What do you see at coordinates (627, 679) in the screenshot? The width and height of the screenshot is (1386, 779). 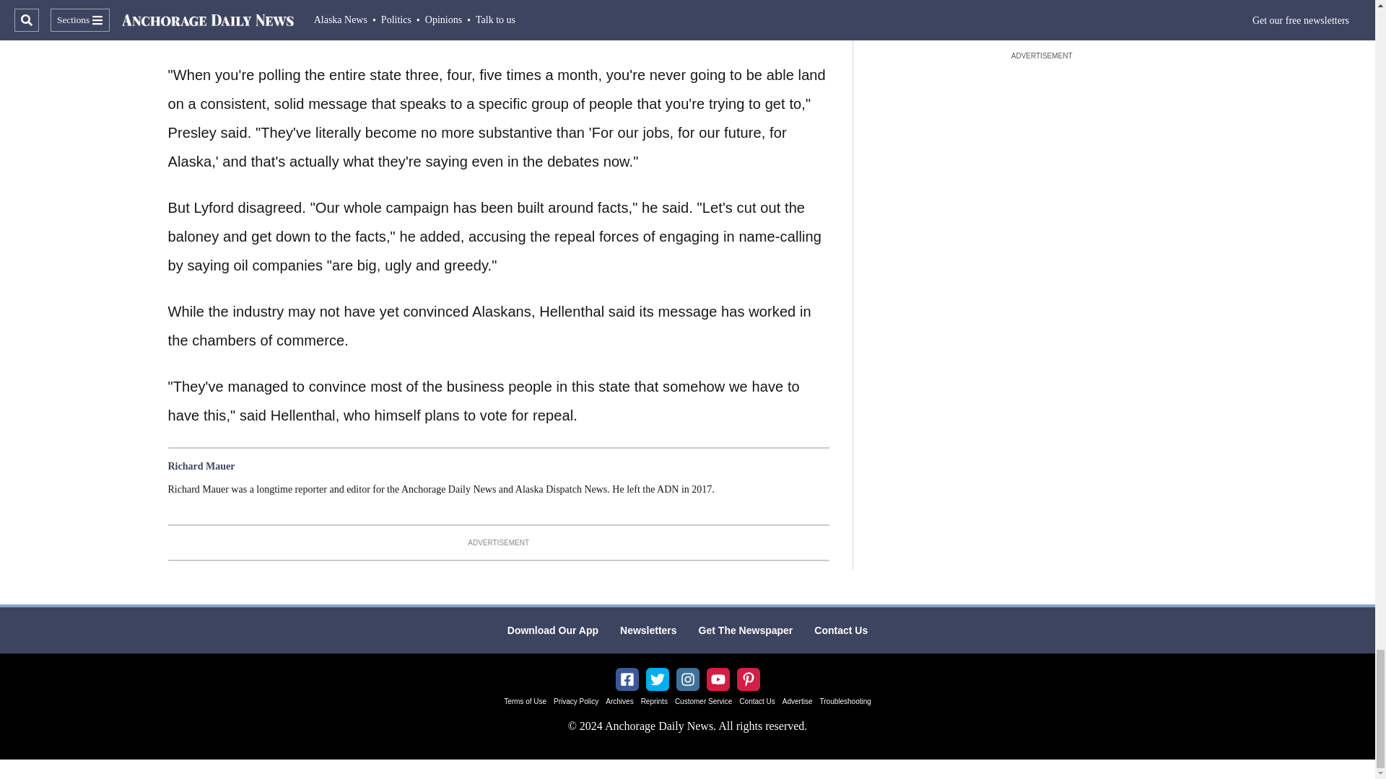 I see `Facebook IconAnchorage Daily News Facebook Page` at bounding box center [627, 679].